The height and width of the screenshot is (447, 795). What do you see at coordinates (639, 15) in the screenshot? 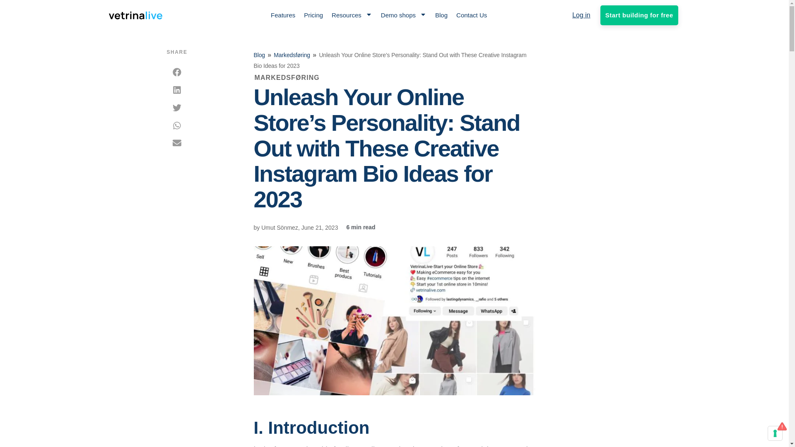
I see `Start building for free` at bounding box center [639, 15].